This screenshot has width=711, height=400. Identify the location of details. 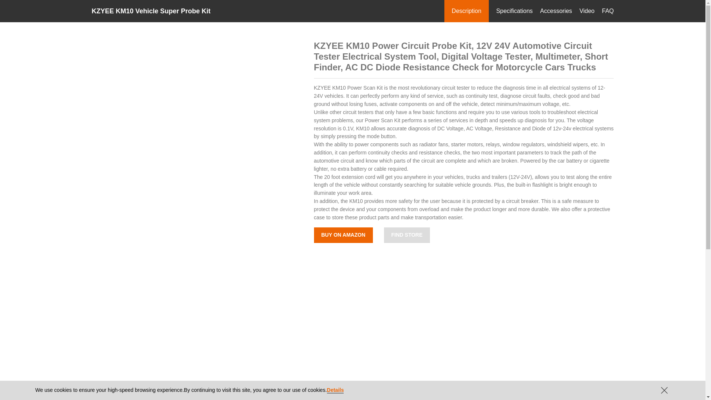
(336, 390).